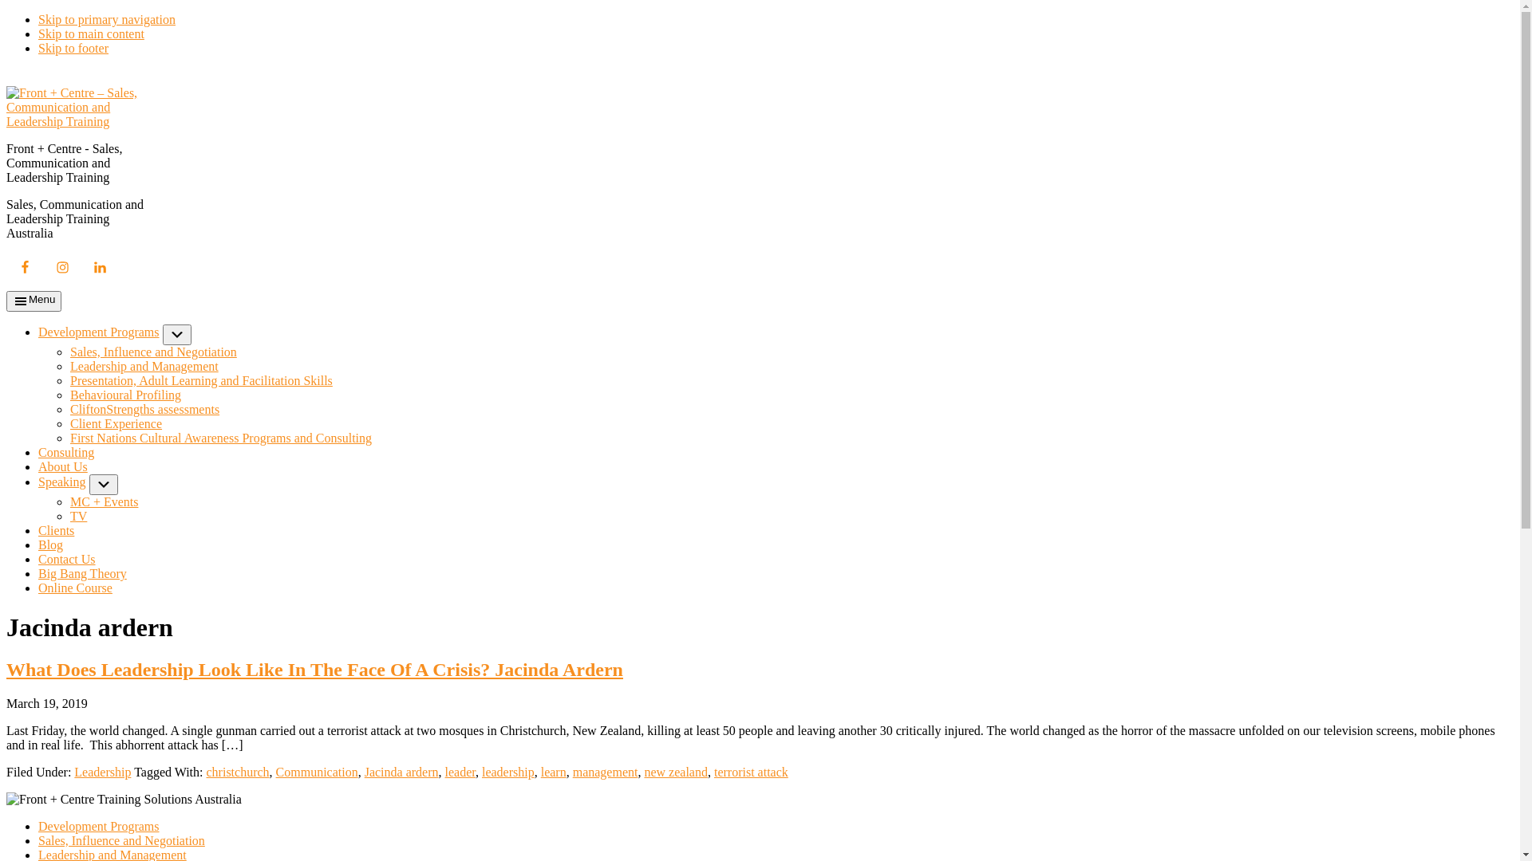 This screenshot has width=1532, height=861. I want to click on Jacinda ardern, so click(402, 772).